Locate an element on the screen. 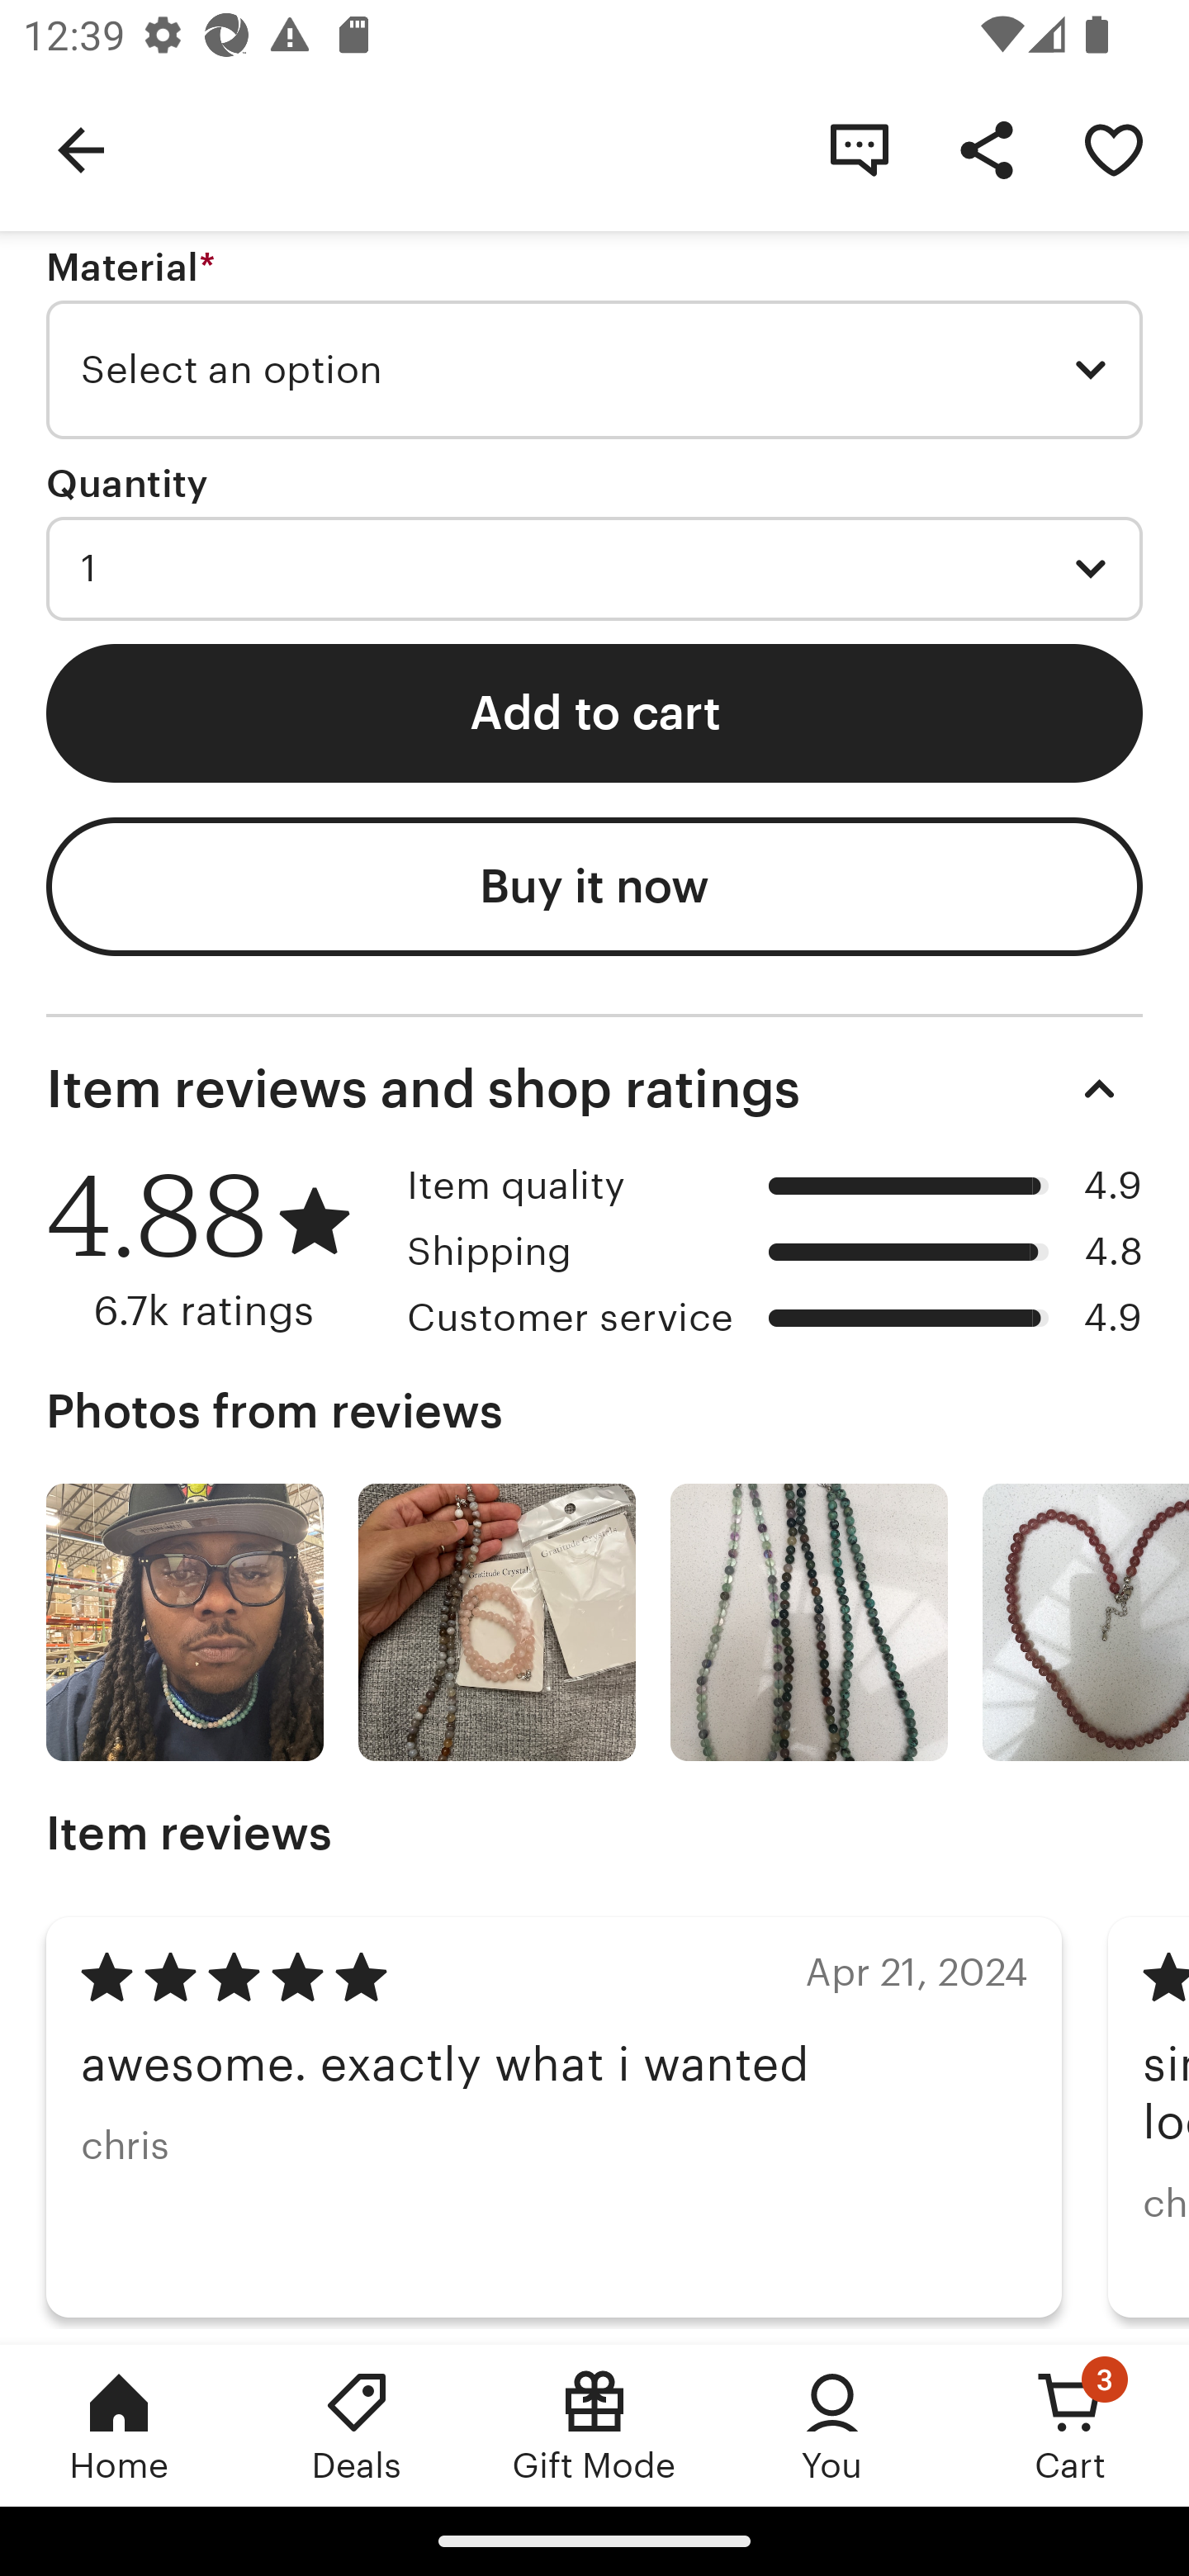  Share is located at coordinates (986, 149).